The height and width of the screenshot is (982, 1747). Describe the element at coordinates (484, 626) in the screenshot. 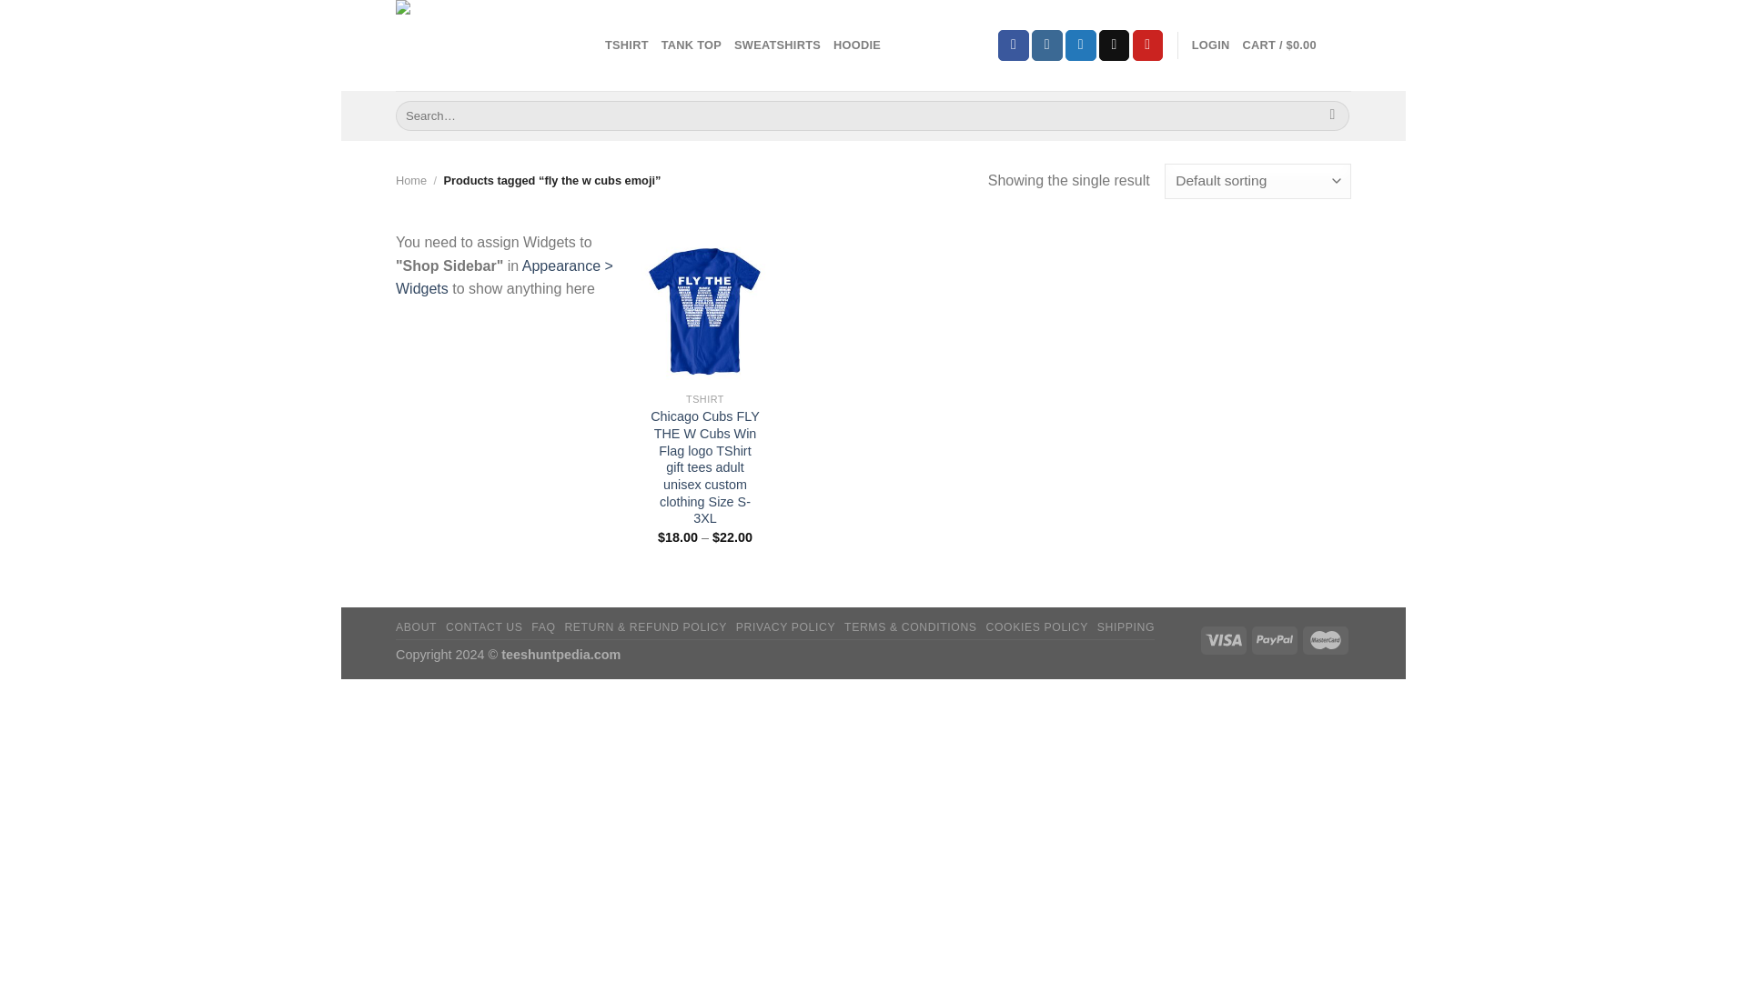

I see `CONTACT US` at that location.